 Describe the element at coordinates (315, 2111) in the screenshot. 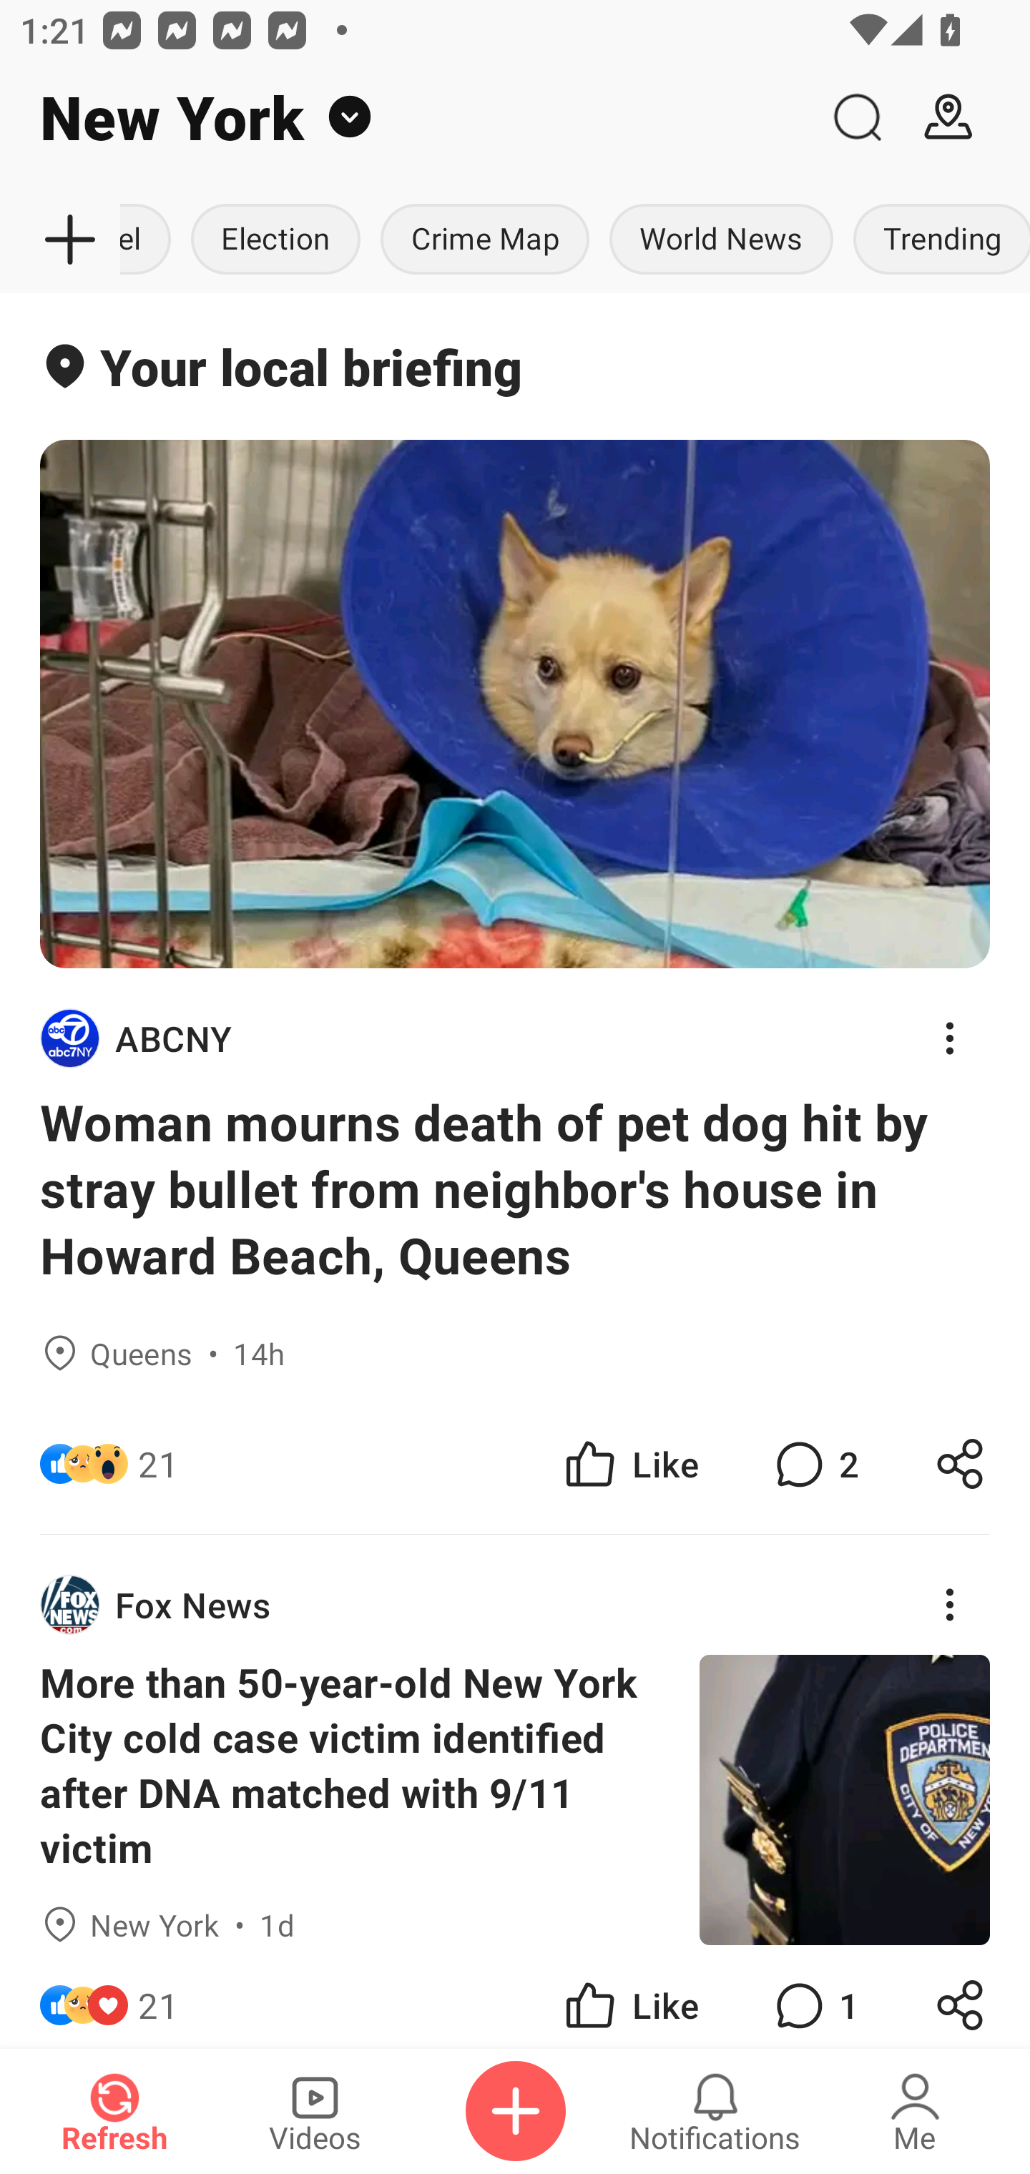

I see `Videos` at that location.